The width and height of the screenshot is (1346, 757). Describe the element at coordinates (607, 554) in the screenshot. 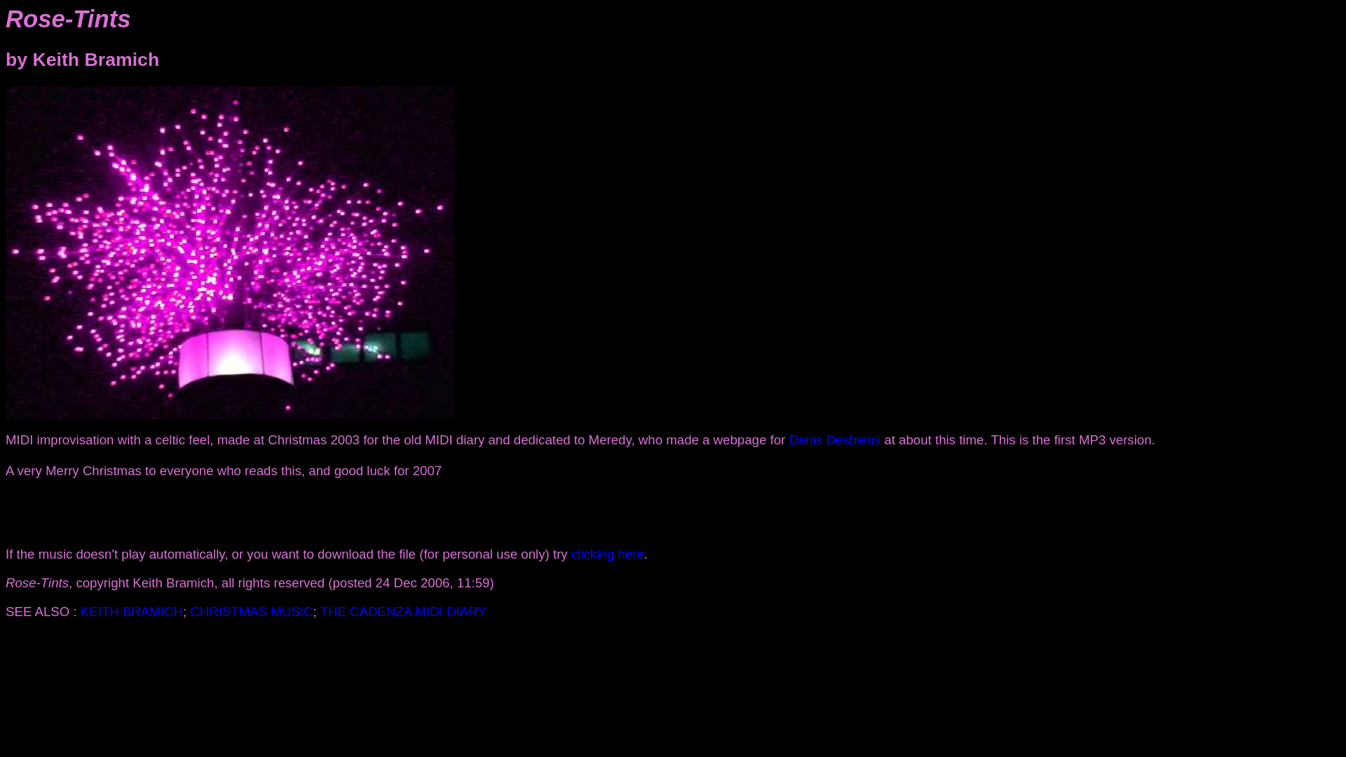

I see `clicking here` at that location.